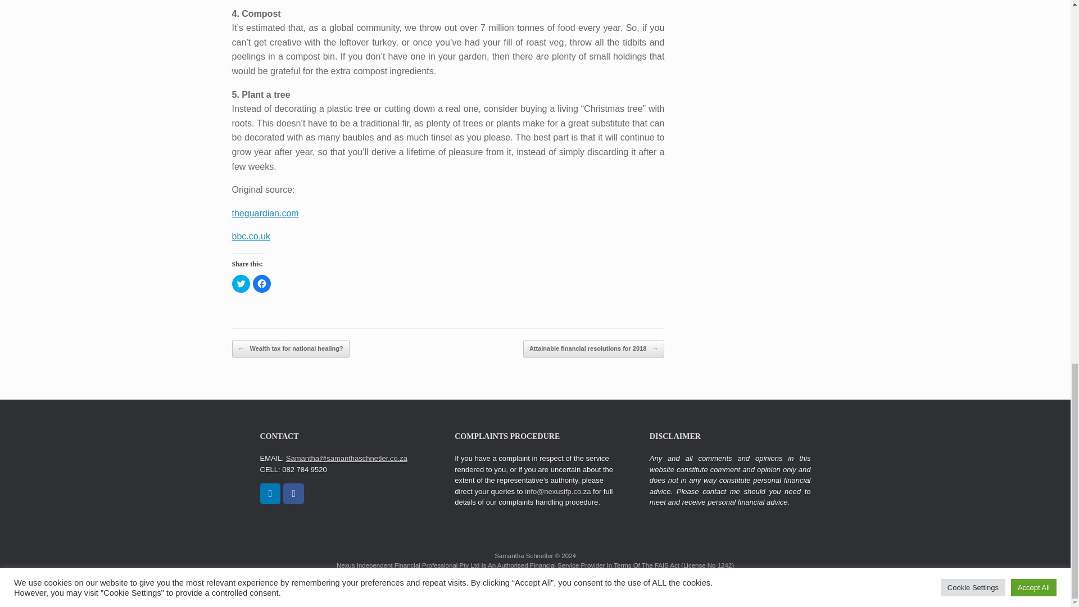  I want to click on Samantha Schnetler on Linkedin, so click(270, 493).